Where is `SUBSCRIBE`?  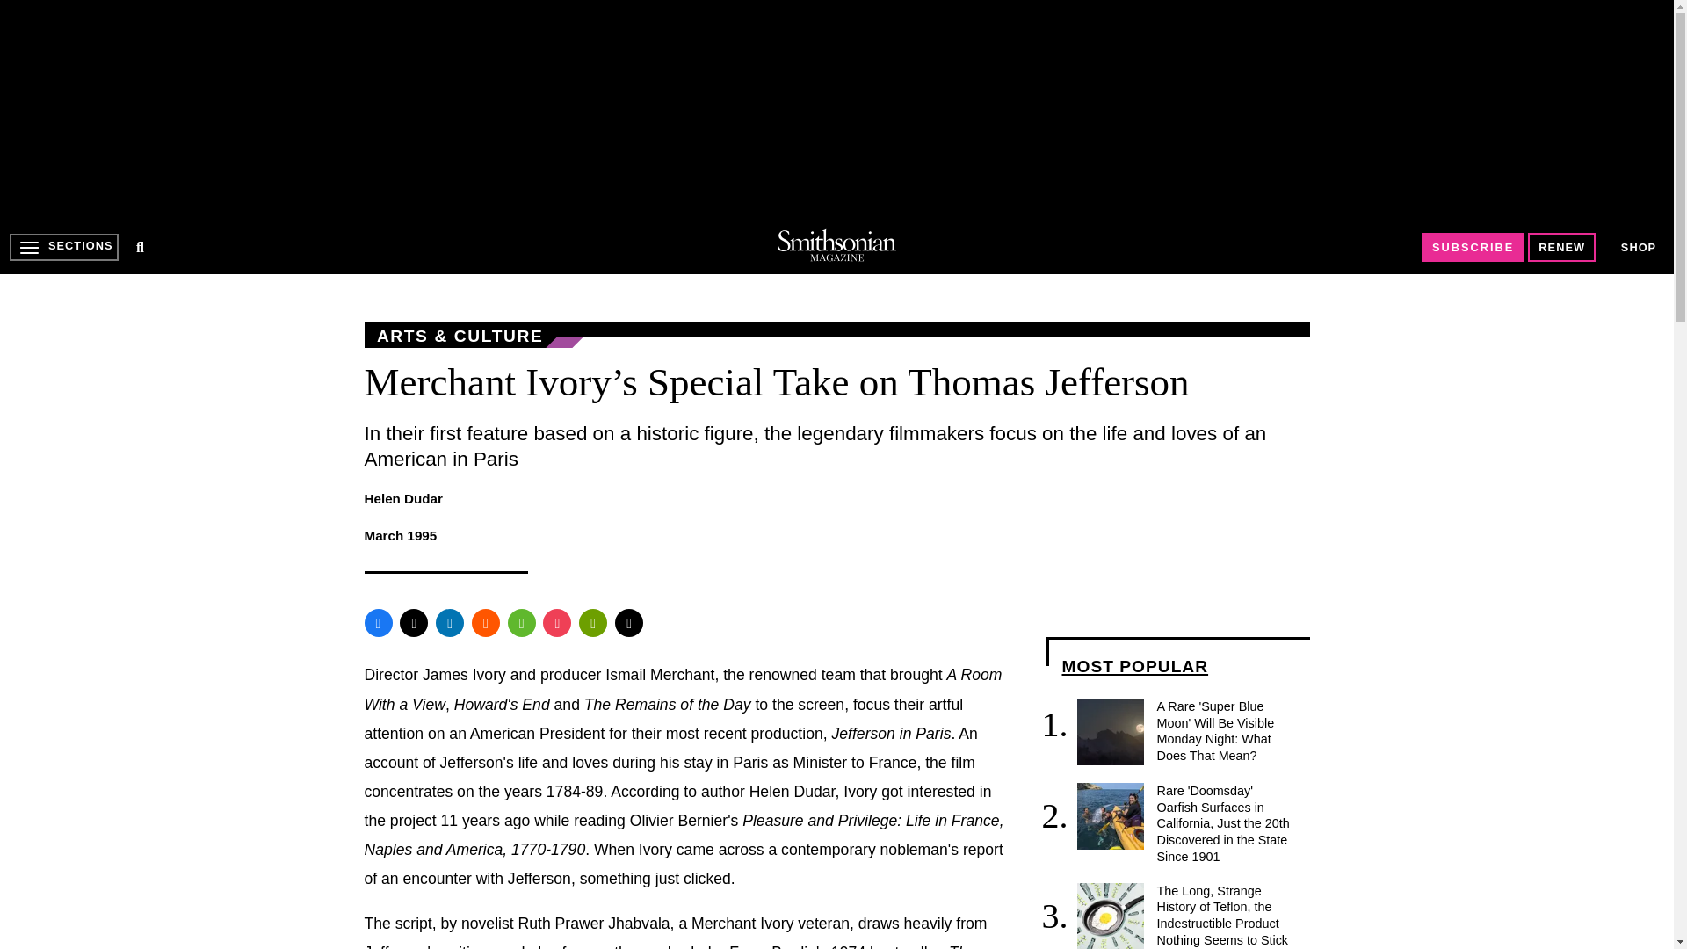
SUBSCRIBE is located at coordinates (1473, 247).